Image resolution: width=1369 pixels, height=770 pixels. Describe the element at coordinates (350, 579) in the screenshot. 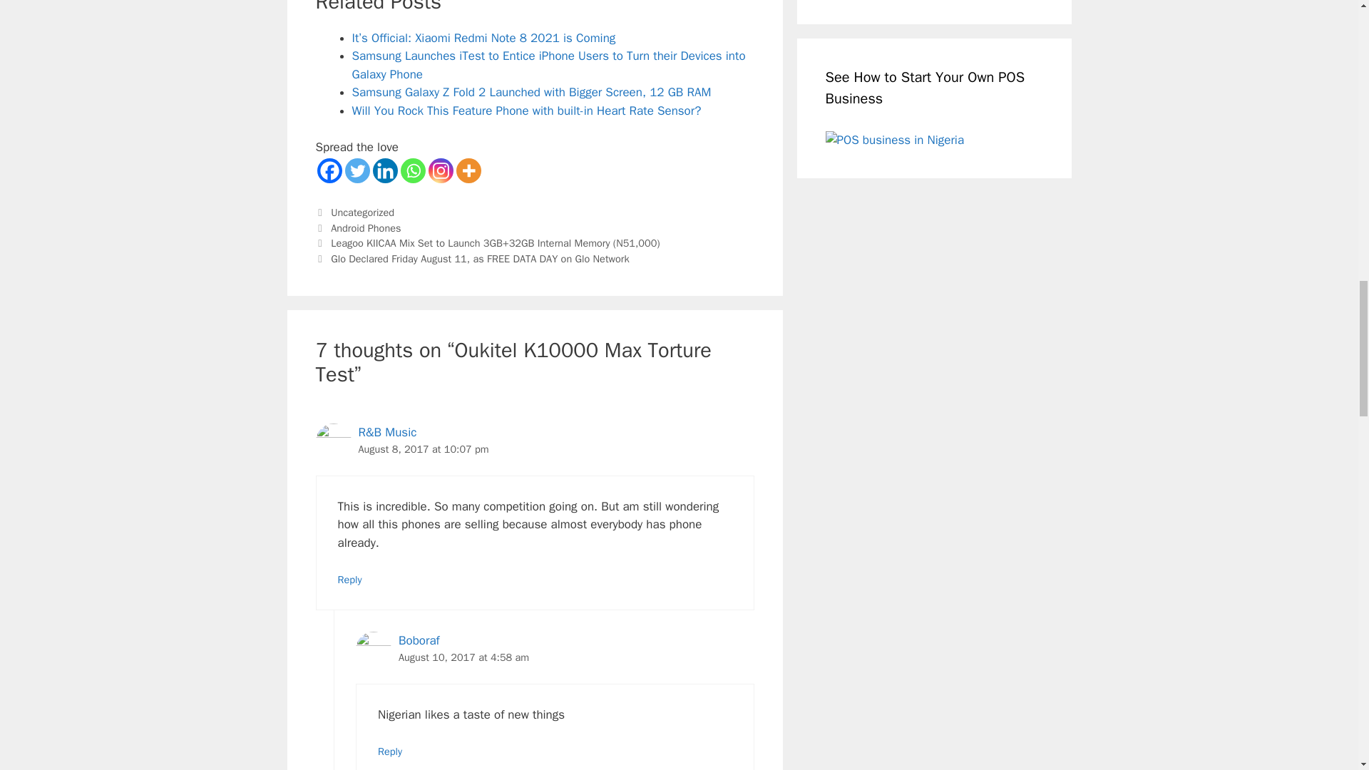

I see `Reply` at that location.